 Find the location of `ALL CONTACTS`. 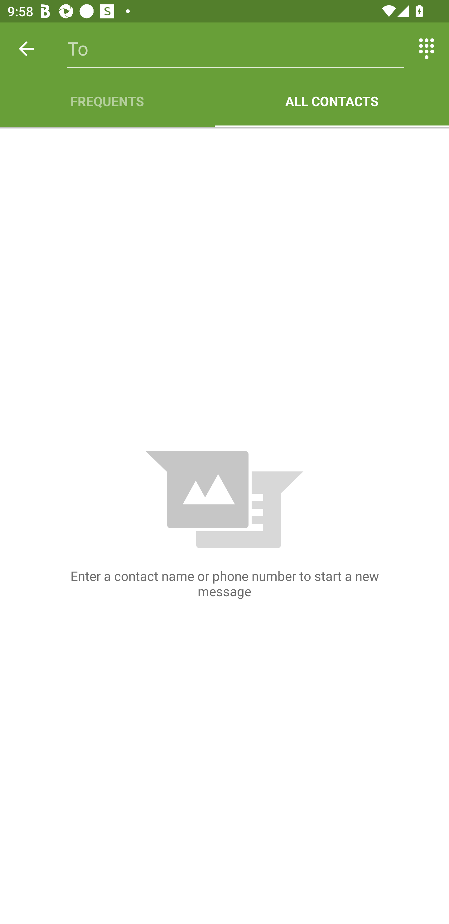

ALL CONTACTS is located at coordinates (332, 101).